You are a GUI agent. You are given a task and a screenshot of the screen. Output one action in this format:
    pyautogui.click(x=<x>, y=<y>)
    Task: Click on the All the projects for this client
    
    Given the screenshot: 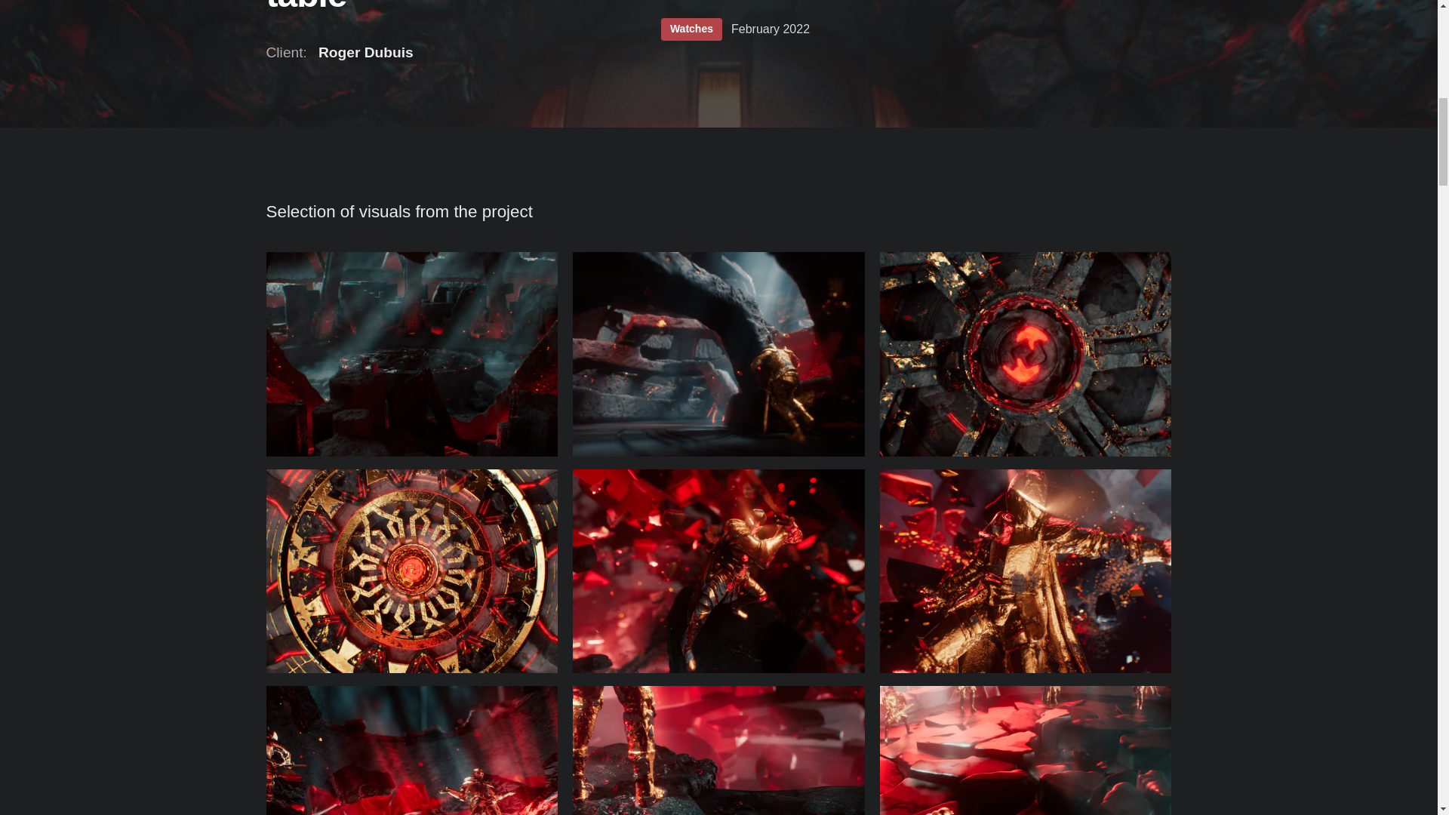 What is the action you would take?
    pyautogui.click(x=339, y=56)
    